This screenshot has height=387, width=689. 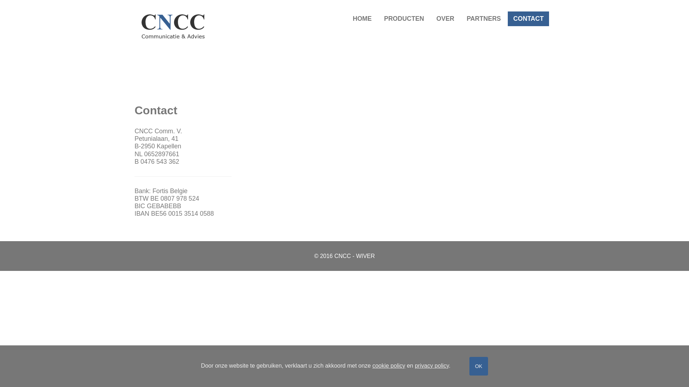 What do you see at coordinates (528, 19) in the screenshot?
I see `CONTACT` at bounding box center [528, 19].